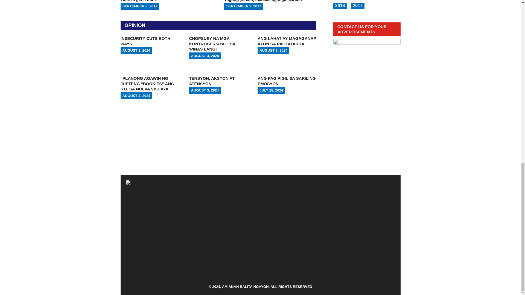  What do you see at coordinates (270, 4) in the screenshot?
I see `Tagong yaman, ibabalik ng mga Marcos?` at bounding box center [270, 4].